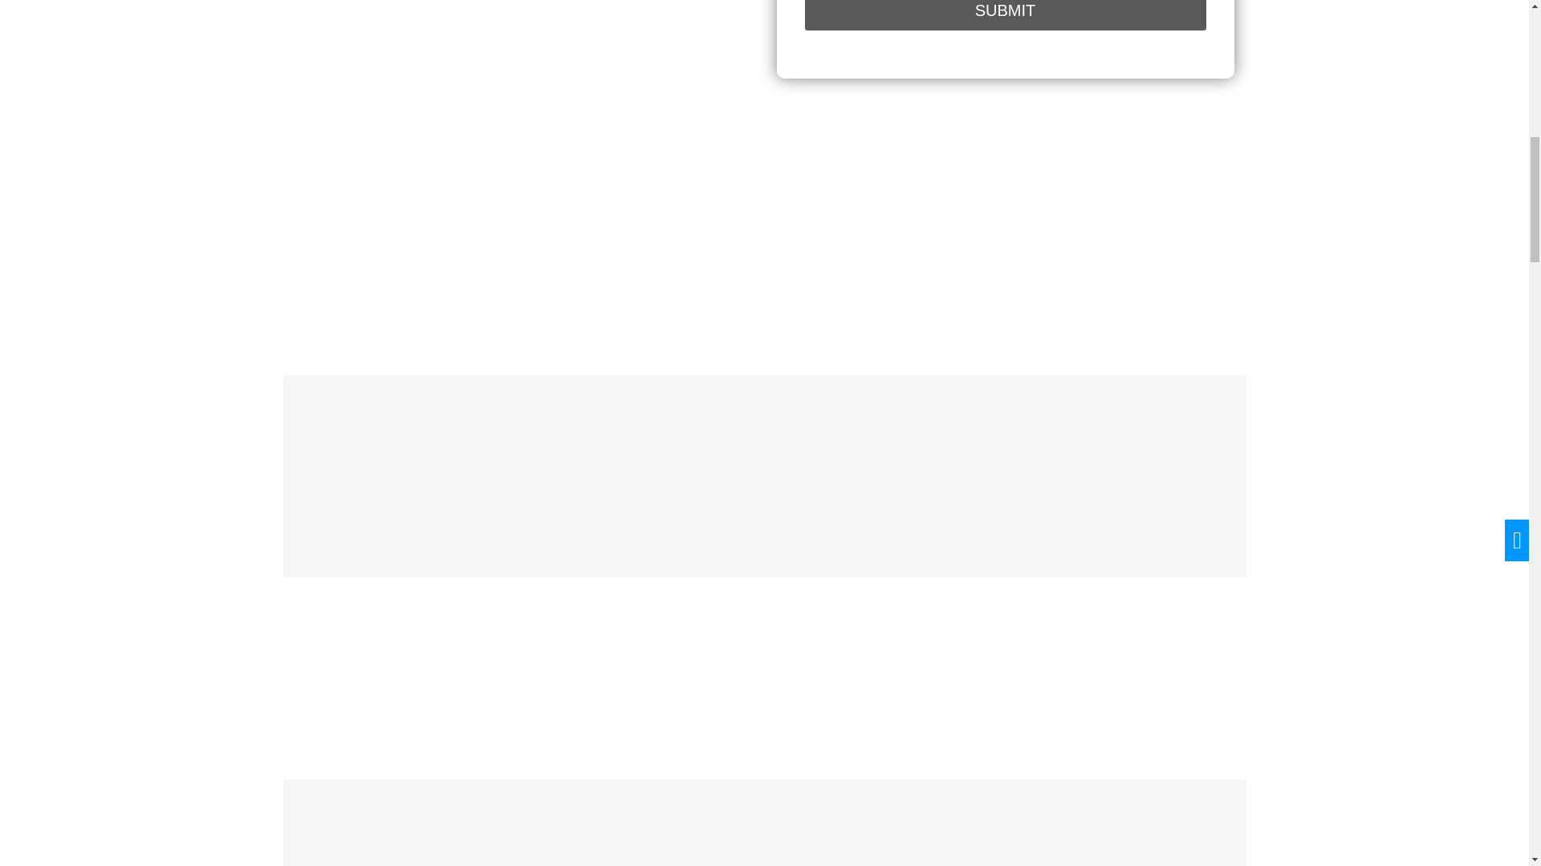 This screenshot has height=866, width=1541. What do you see at coordinates (1005, 14) in the screenshot?
I see `Submit` at bounding box center [1005, 14].